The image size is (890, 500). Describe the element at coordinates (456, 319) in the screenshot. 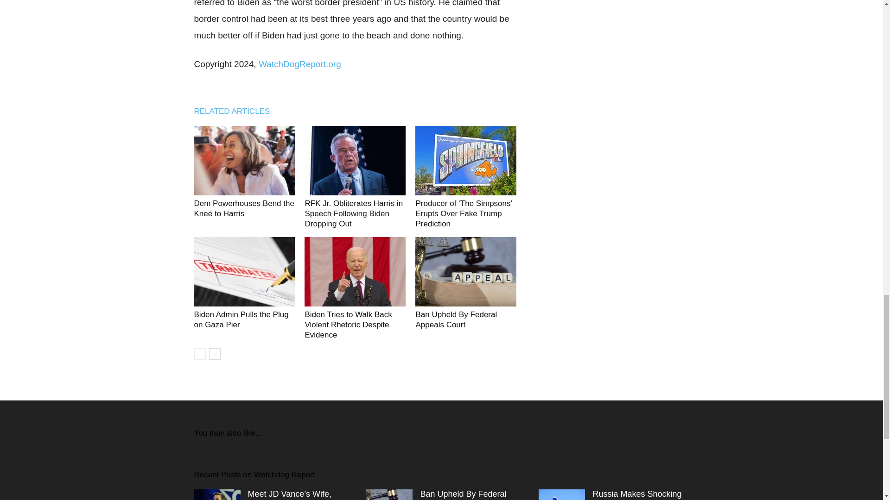

I see `Ban Upheld By Federal Appeals Court` at that location.